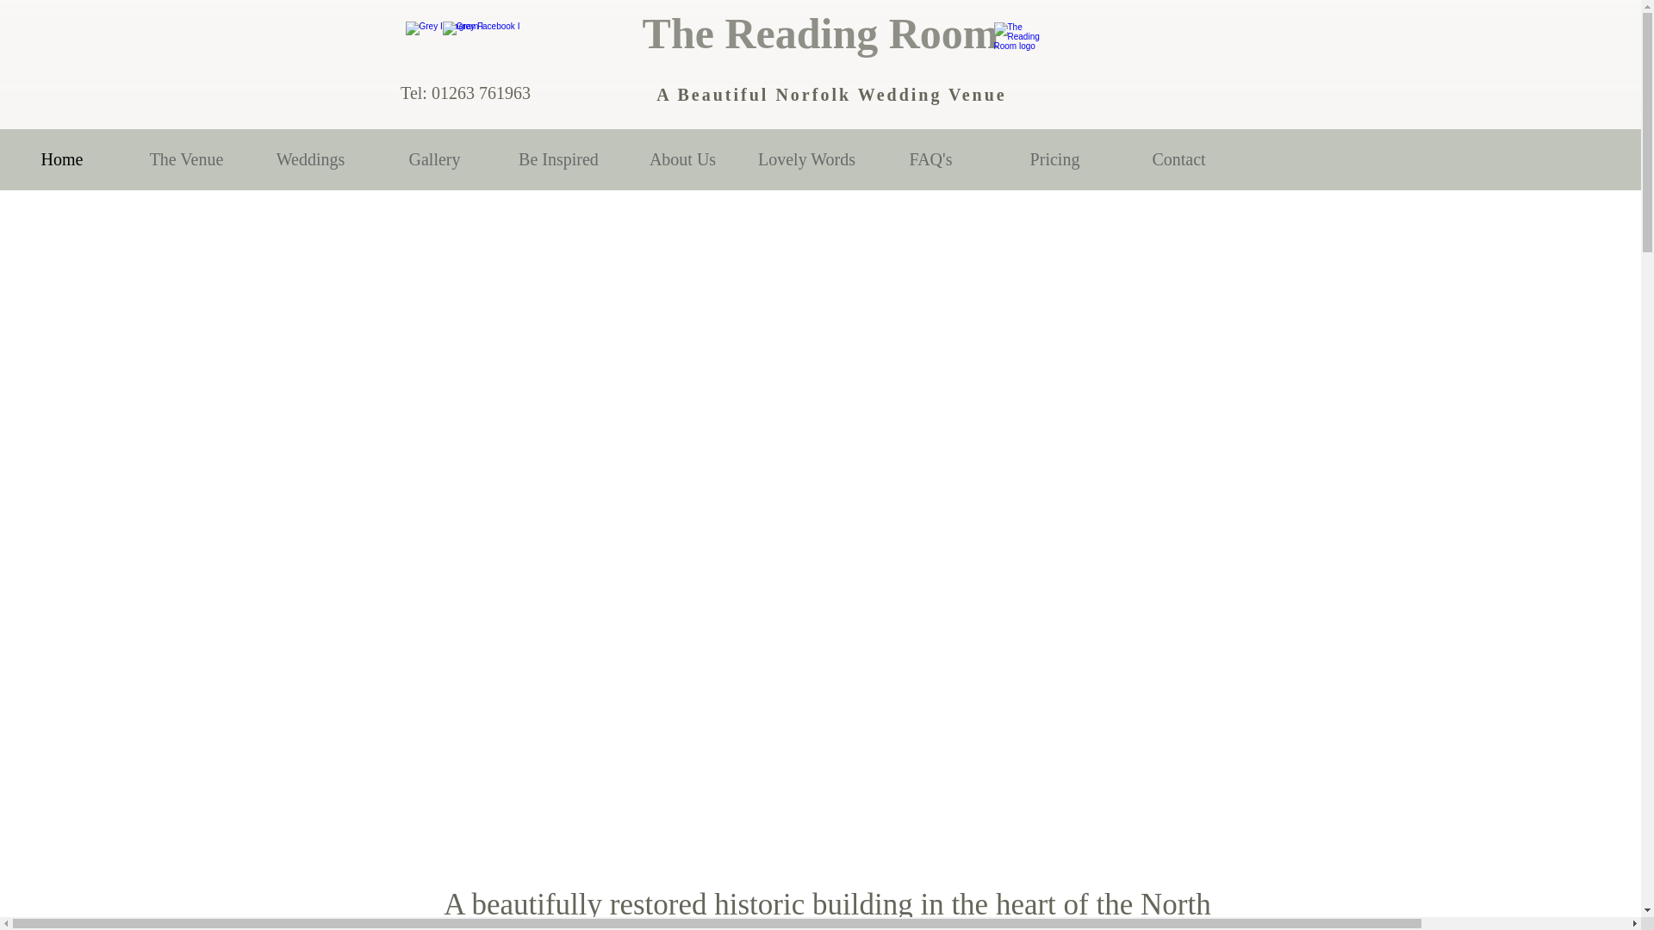 The width and height of the screenshot is (1654, 930). Describe the element at coordinates (1054, 160) in the screenshot. I see `Pricing` at that location.